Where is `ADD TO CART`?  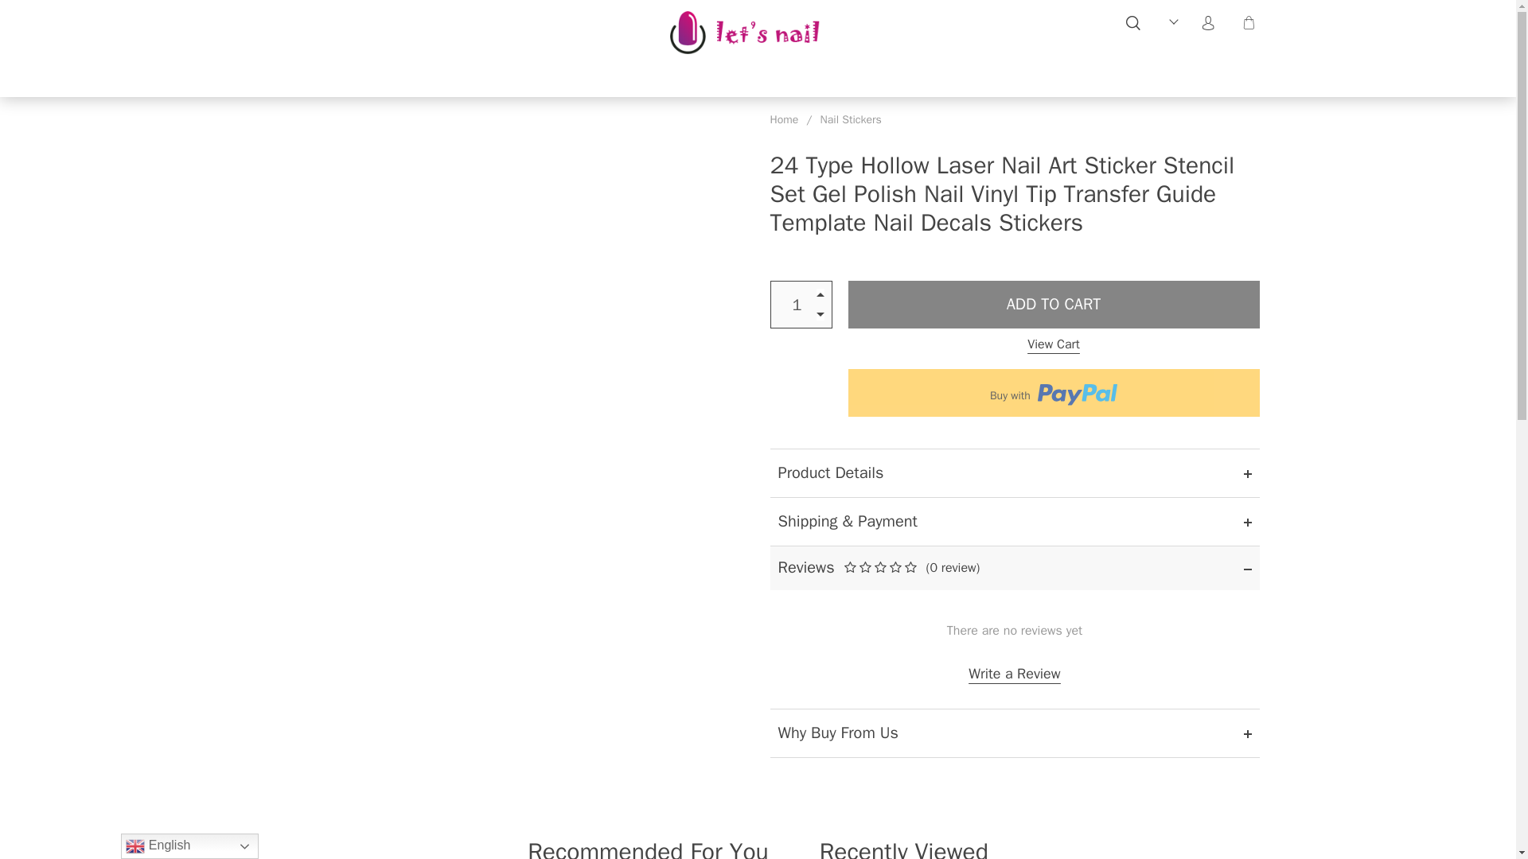 ADD TO CART is located at coordinates (1054, 304).